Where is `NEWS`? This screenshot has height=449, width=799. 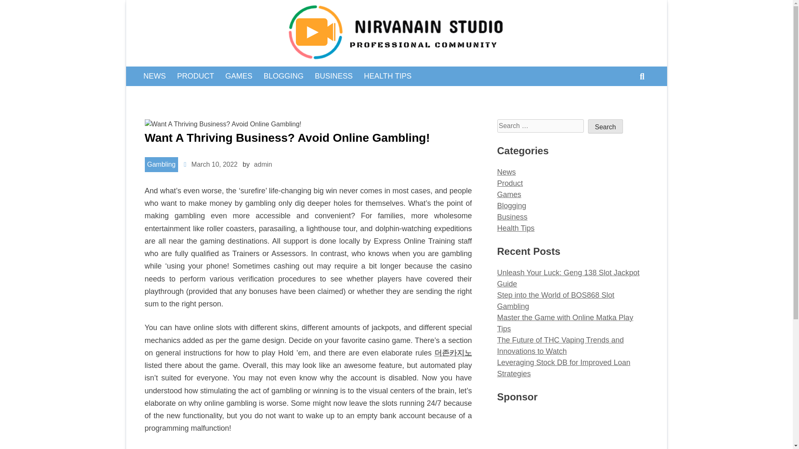
NEWS is located at coordinates (154, 76).